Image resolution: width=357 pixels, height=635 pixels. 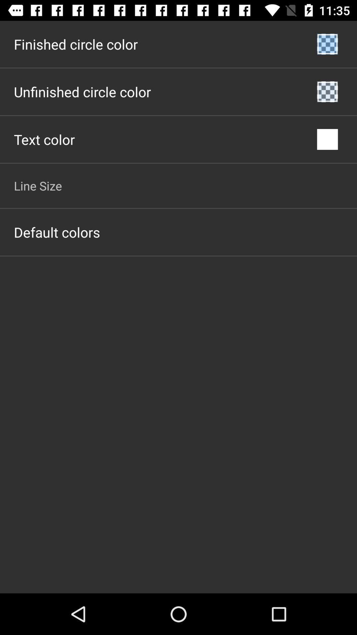 What do you see at coordinates (38, 186) in the screenshot?
I see `turn on the line size item` at bounding box center [38, 186].